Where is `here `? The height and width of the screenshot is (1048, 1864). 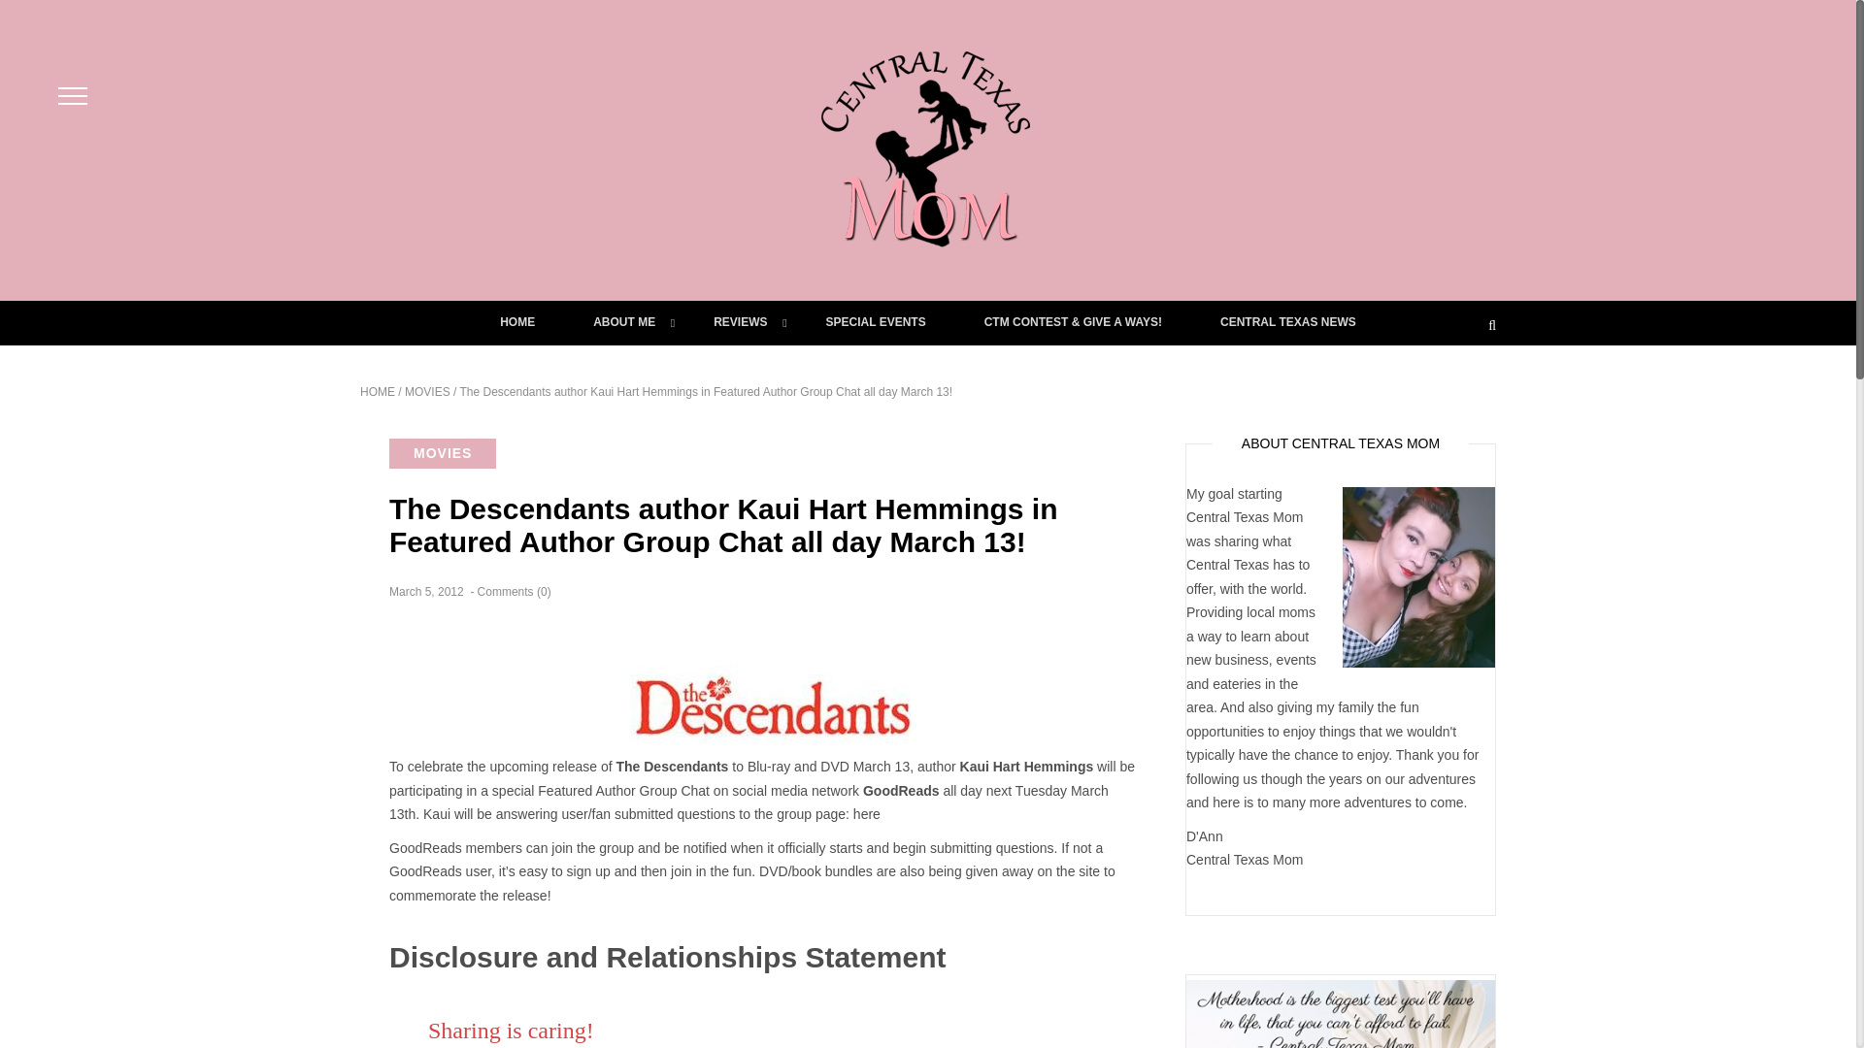 here  is located at coordinates (868, 813).